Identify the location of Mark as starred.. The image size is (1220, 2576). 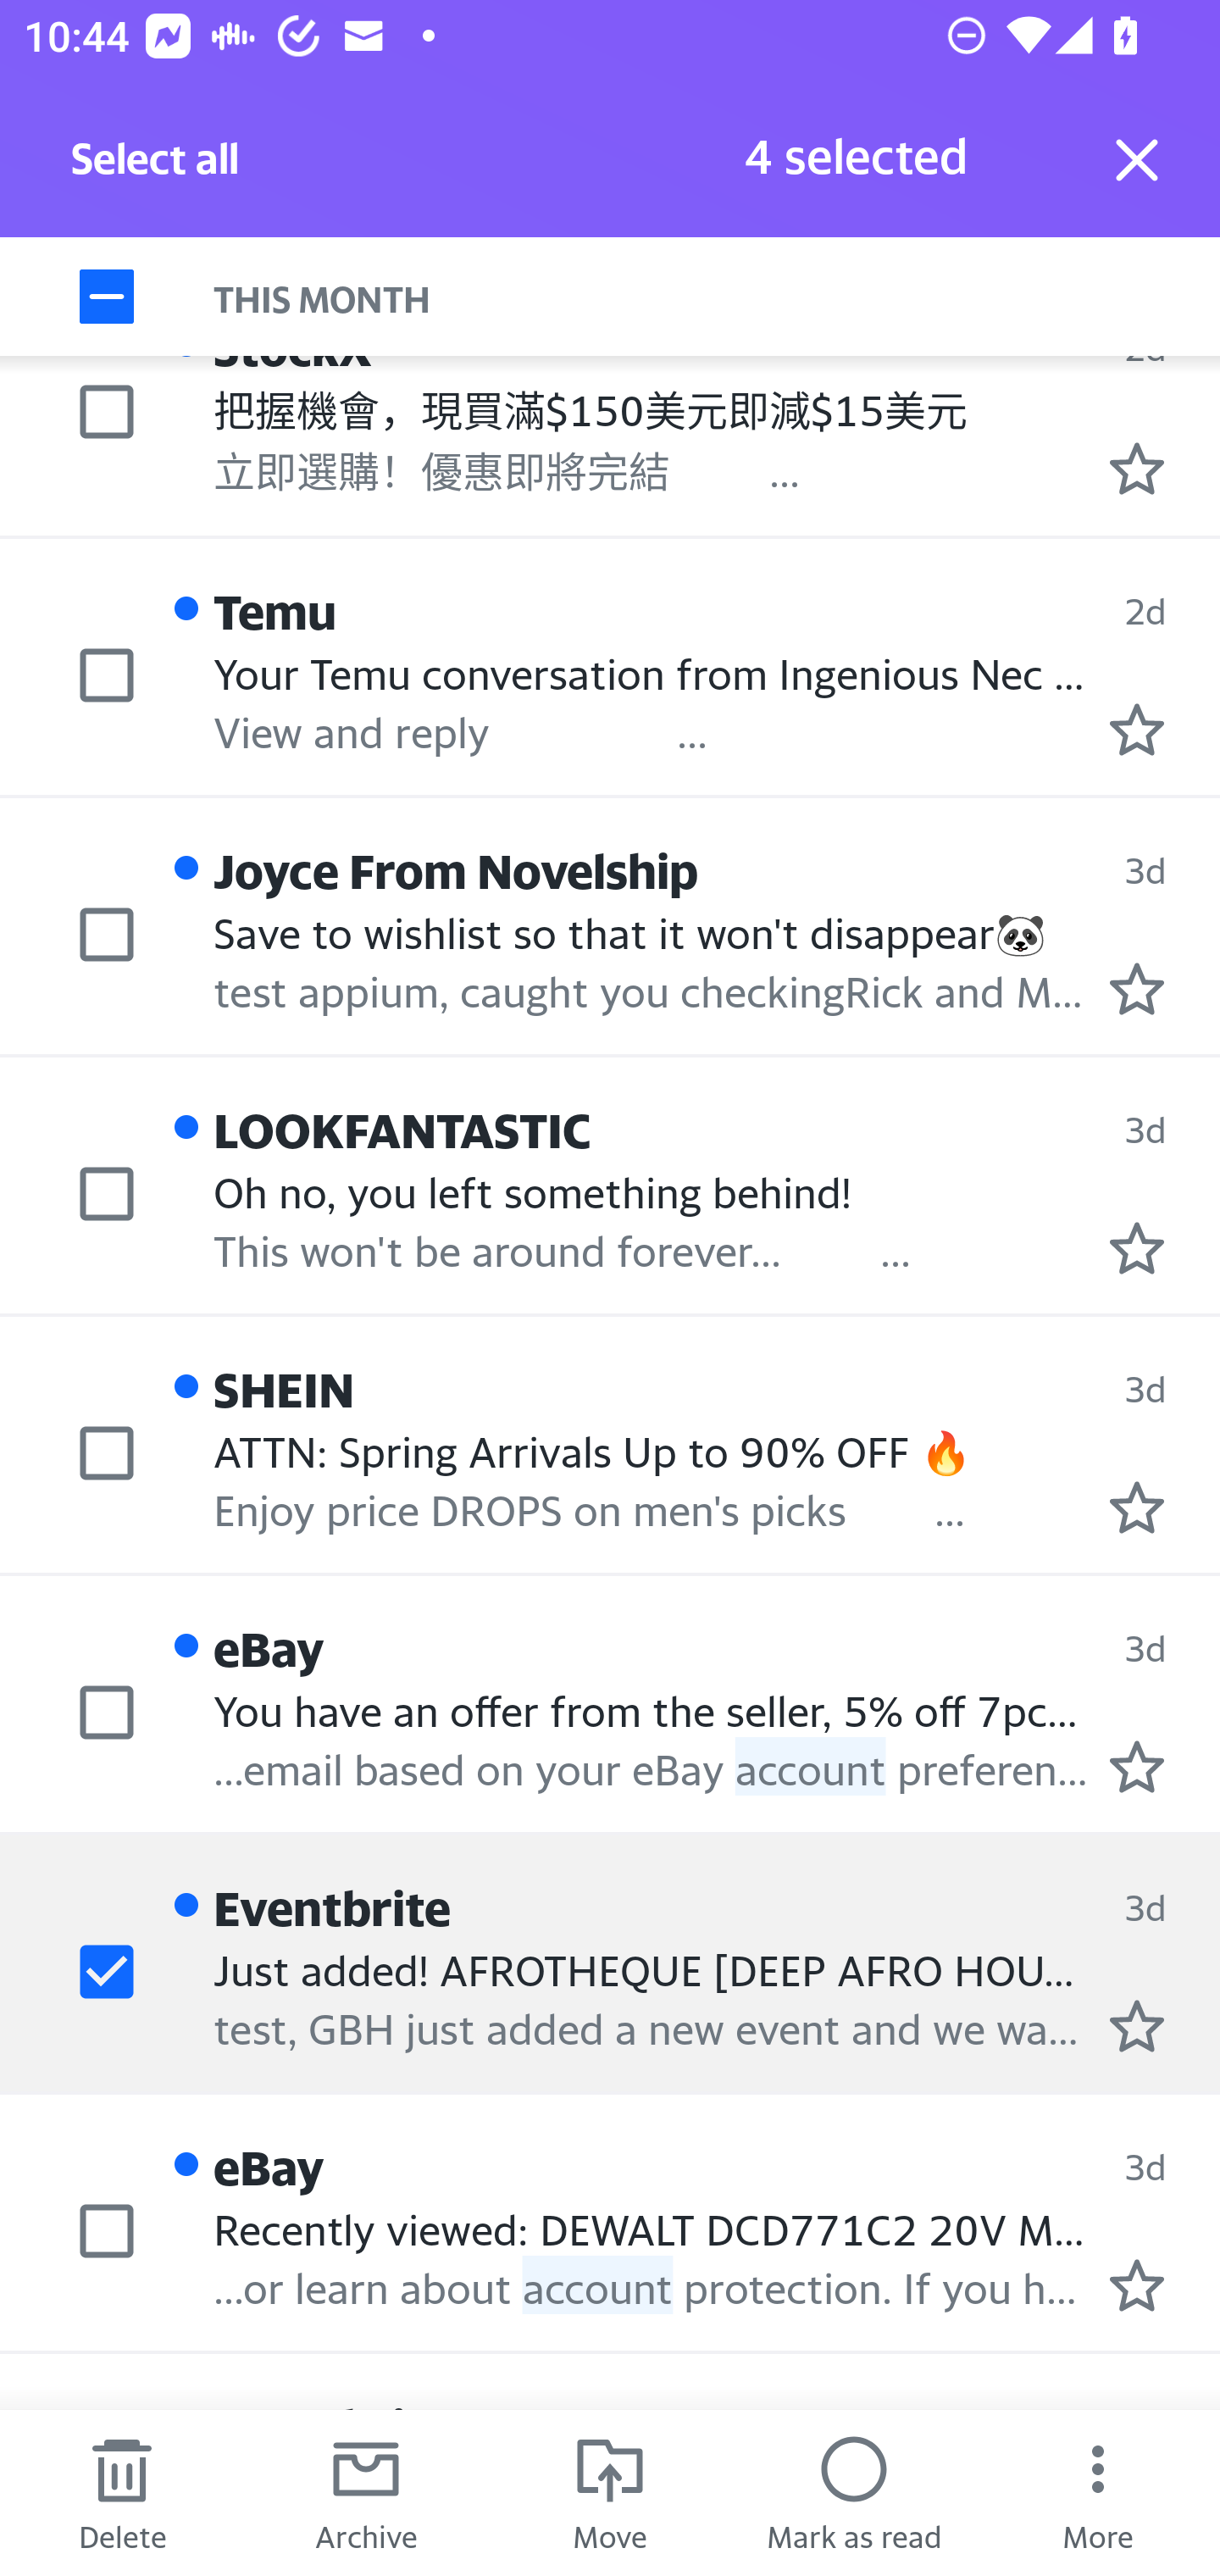
(1137, 1247).